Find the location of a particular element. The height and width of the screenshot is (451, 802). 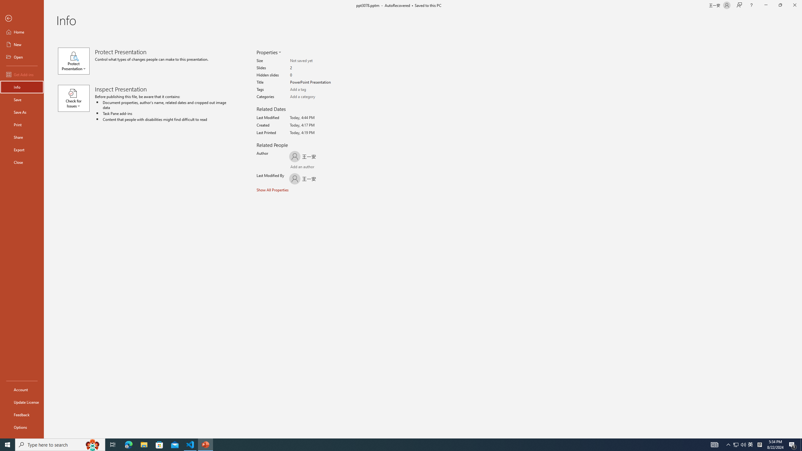

Properties is located at coordinates (268, 52).